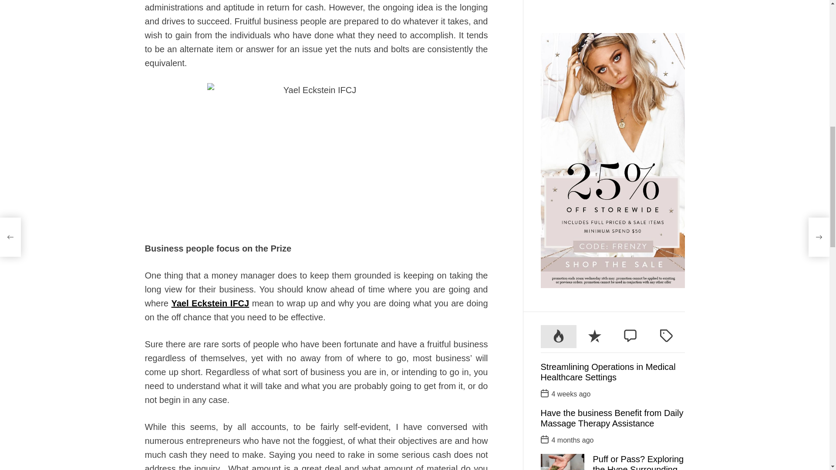 This screenshot has height=470, width=836. What do you see at coordinates (210, 303) in the screenshot?
I see `Yael Eckstein IFCJ` at bounding box center [210, 303].